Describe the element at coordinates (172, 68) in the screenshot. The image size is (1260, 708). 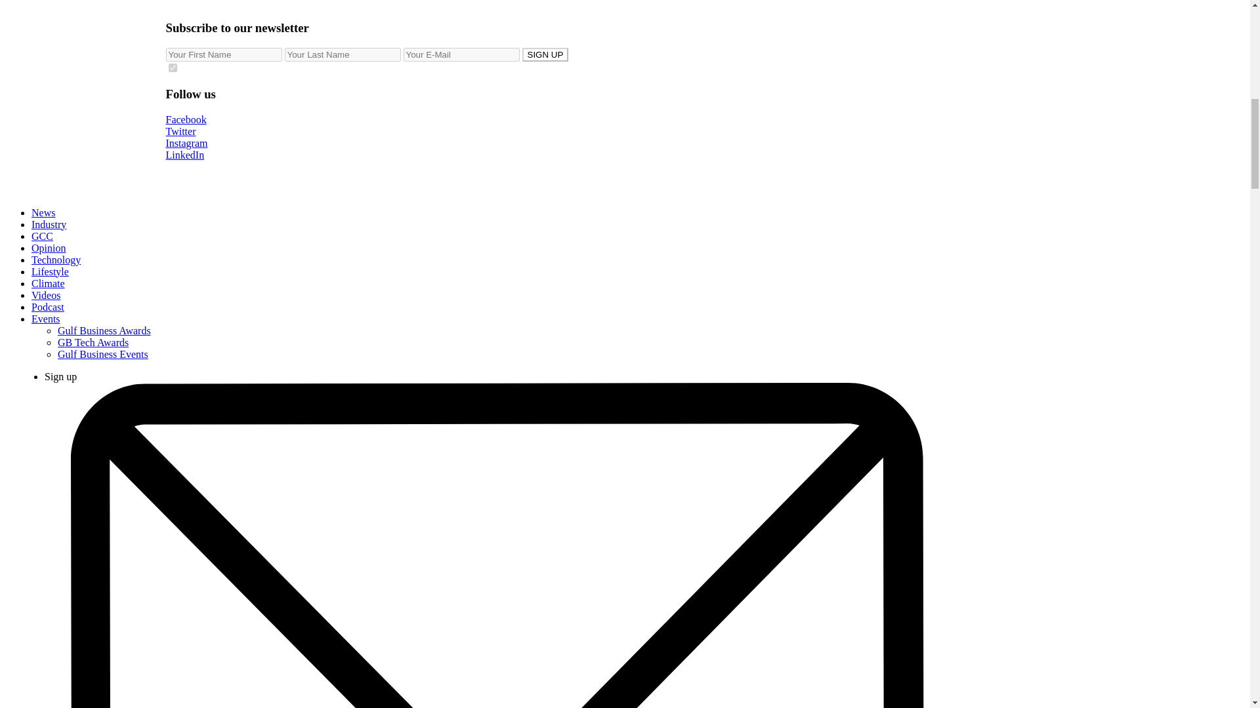
I see `on` at that location.